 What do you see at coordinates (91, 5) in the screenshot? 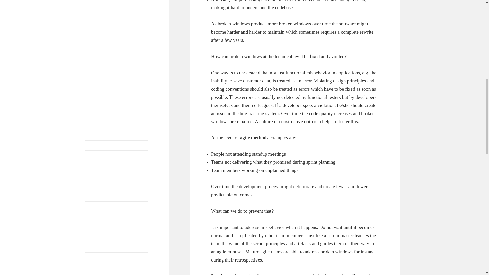
I see `BPM` at bounding box center [91, 5].